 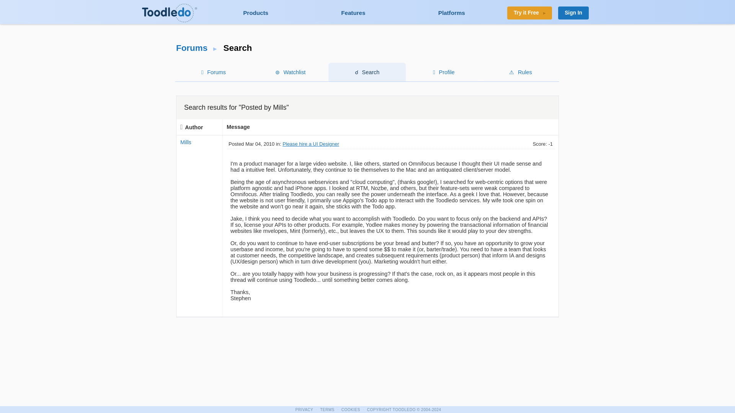 I want to click on Products, so click(x=256, y=13).